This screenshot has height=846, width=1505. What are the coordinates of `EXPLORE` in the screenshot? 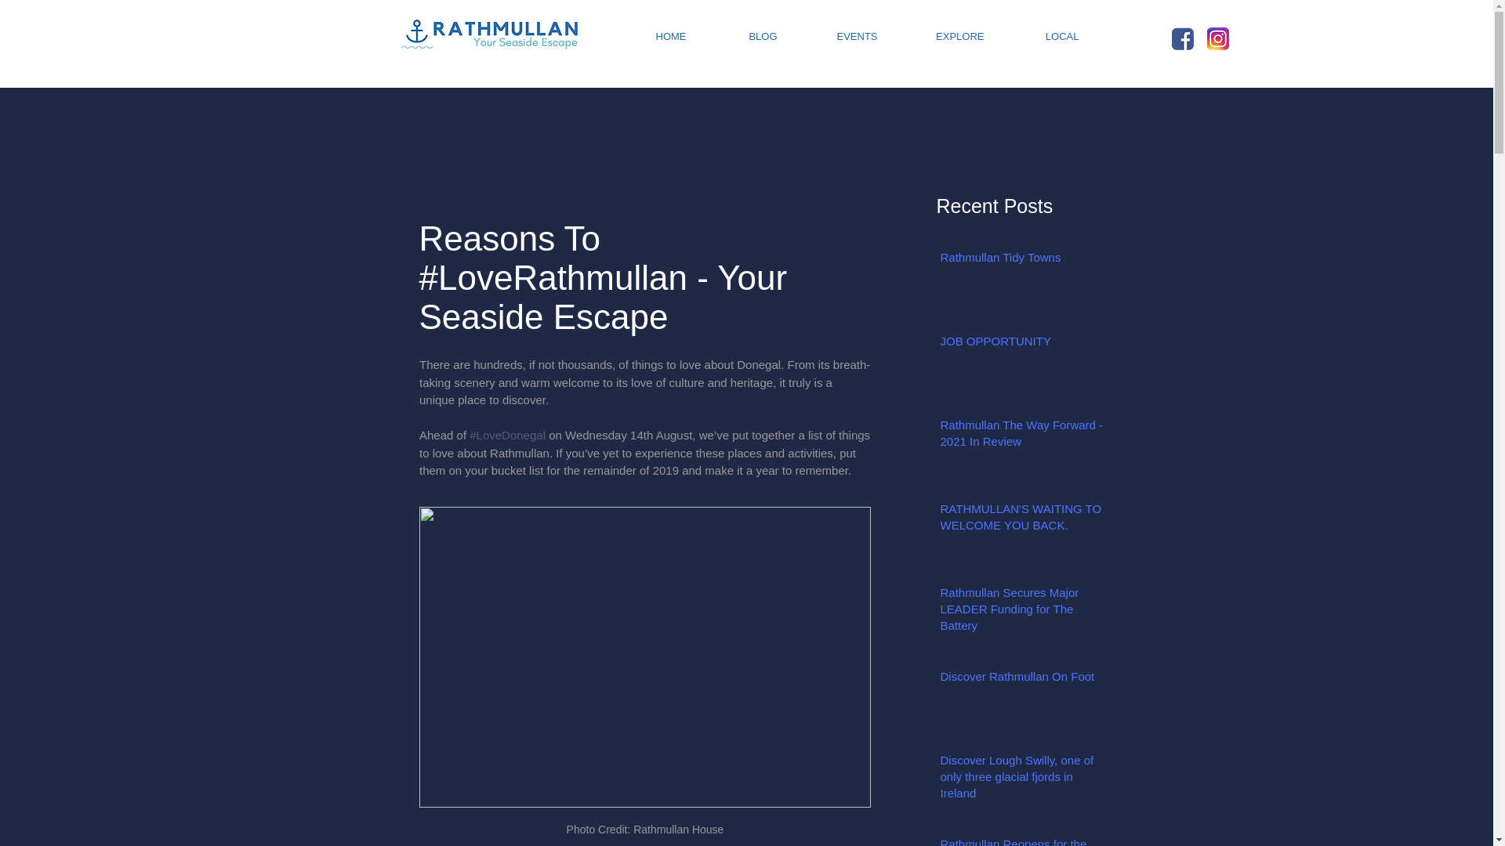 It's located at (942, 36).